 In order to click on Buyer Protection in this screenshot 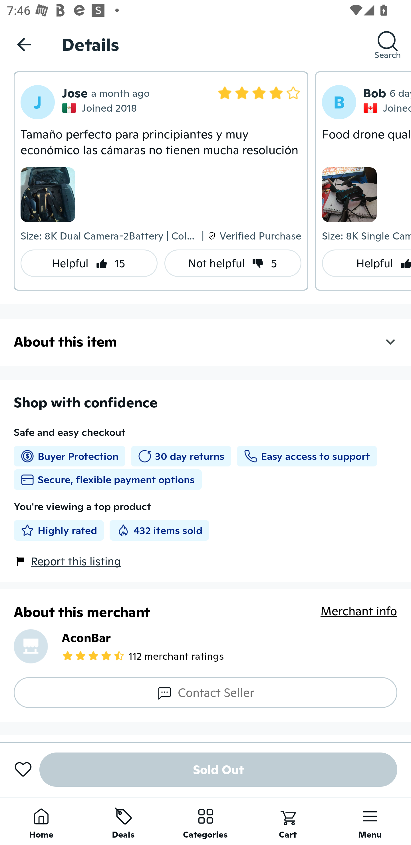, I will do `click(69, 456)`.